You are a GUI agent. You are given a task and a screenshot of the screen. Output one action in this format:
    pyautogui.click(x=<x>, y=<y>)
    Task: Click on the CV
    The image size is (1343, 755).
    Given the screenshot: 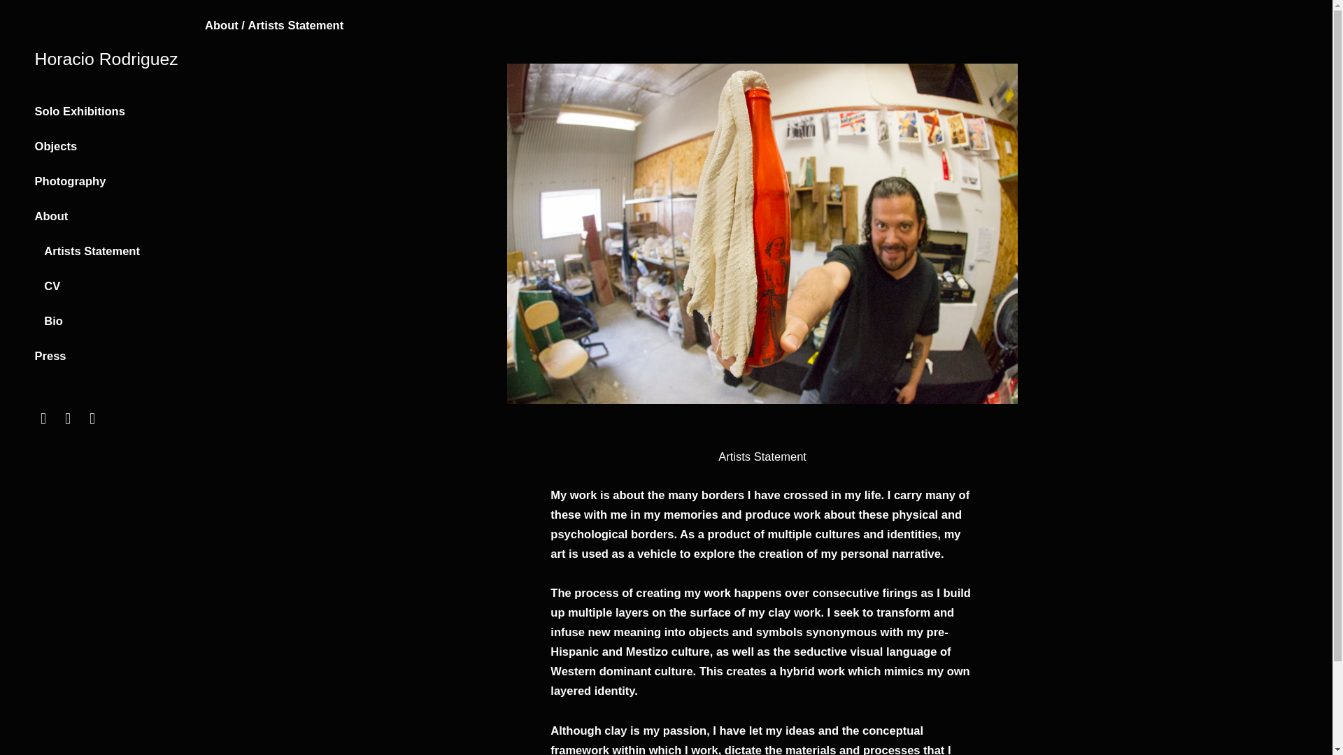 What is the action you would take?
    pyautogui.click(x=52, y=285)
    